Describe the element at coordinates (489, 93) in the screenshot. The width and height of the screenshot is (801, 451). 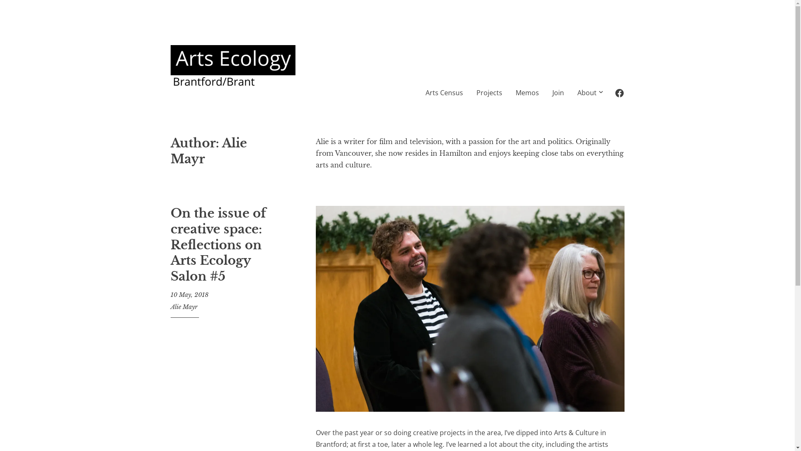
I see `Projects` at that location.